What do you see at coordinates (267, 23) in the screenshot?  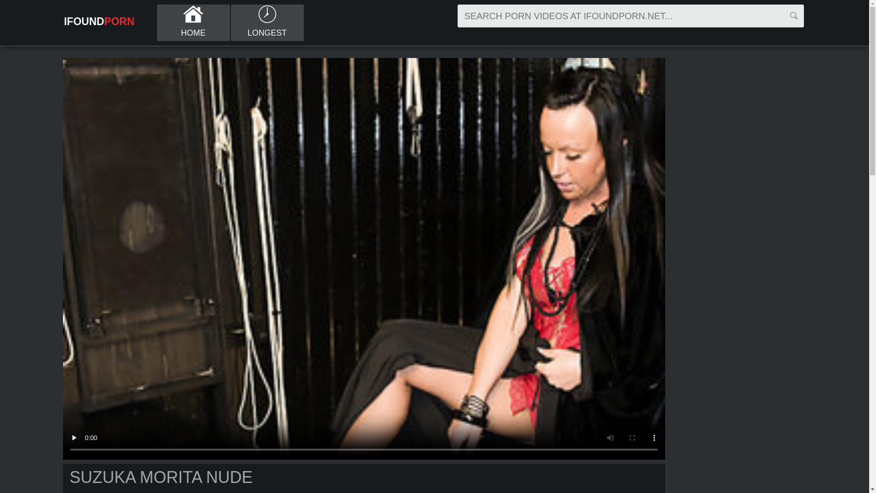 I see `LONGEST` at bounding box center [267, 23].